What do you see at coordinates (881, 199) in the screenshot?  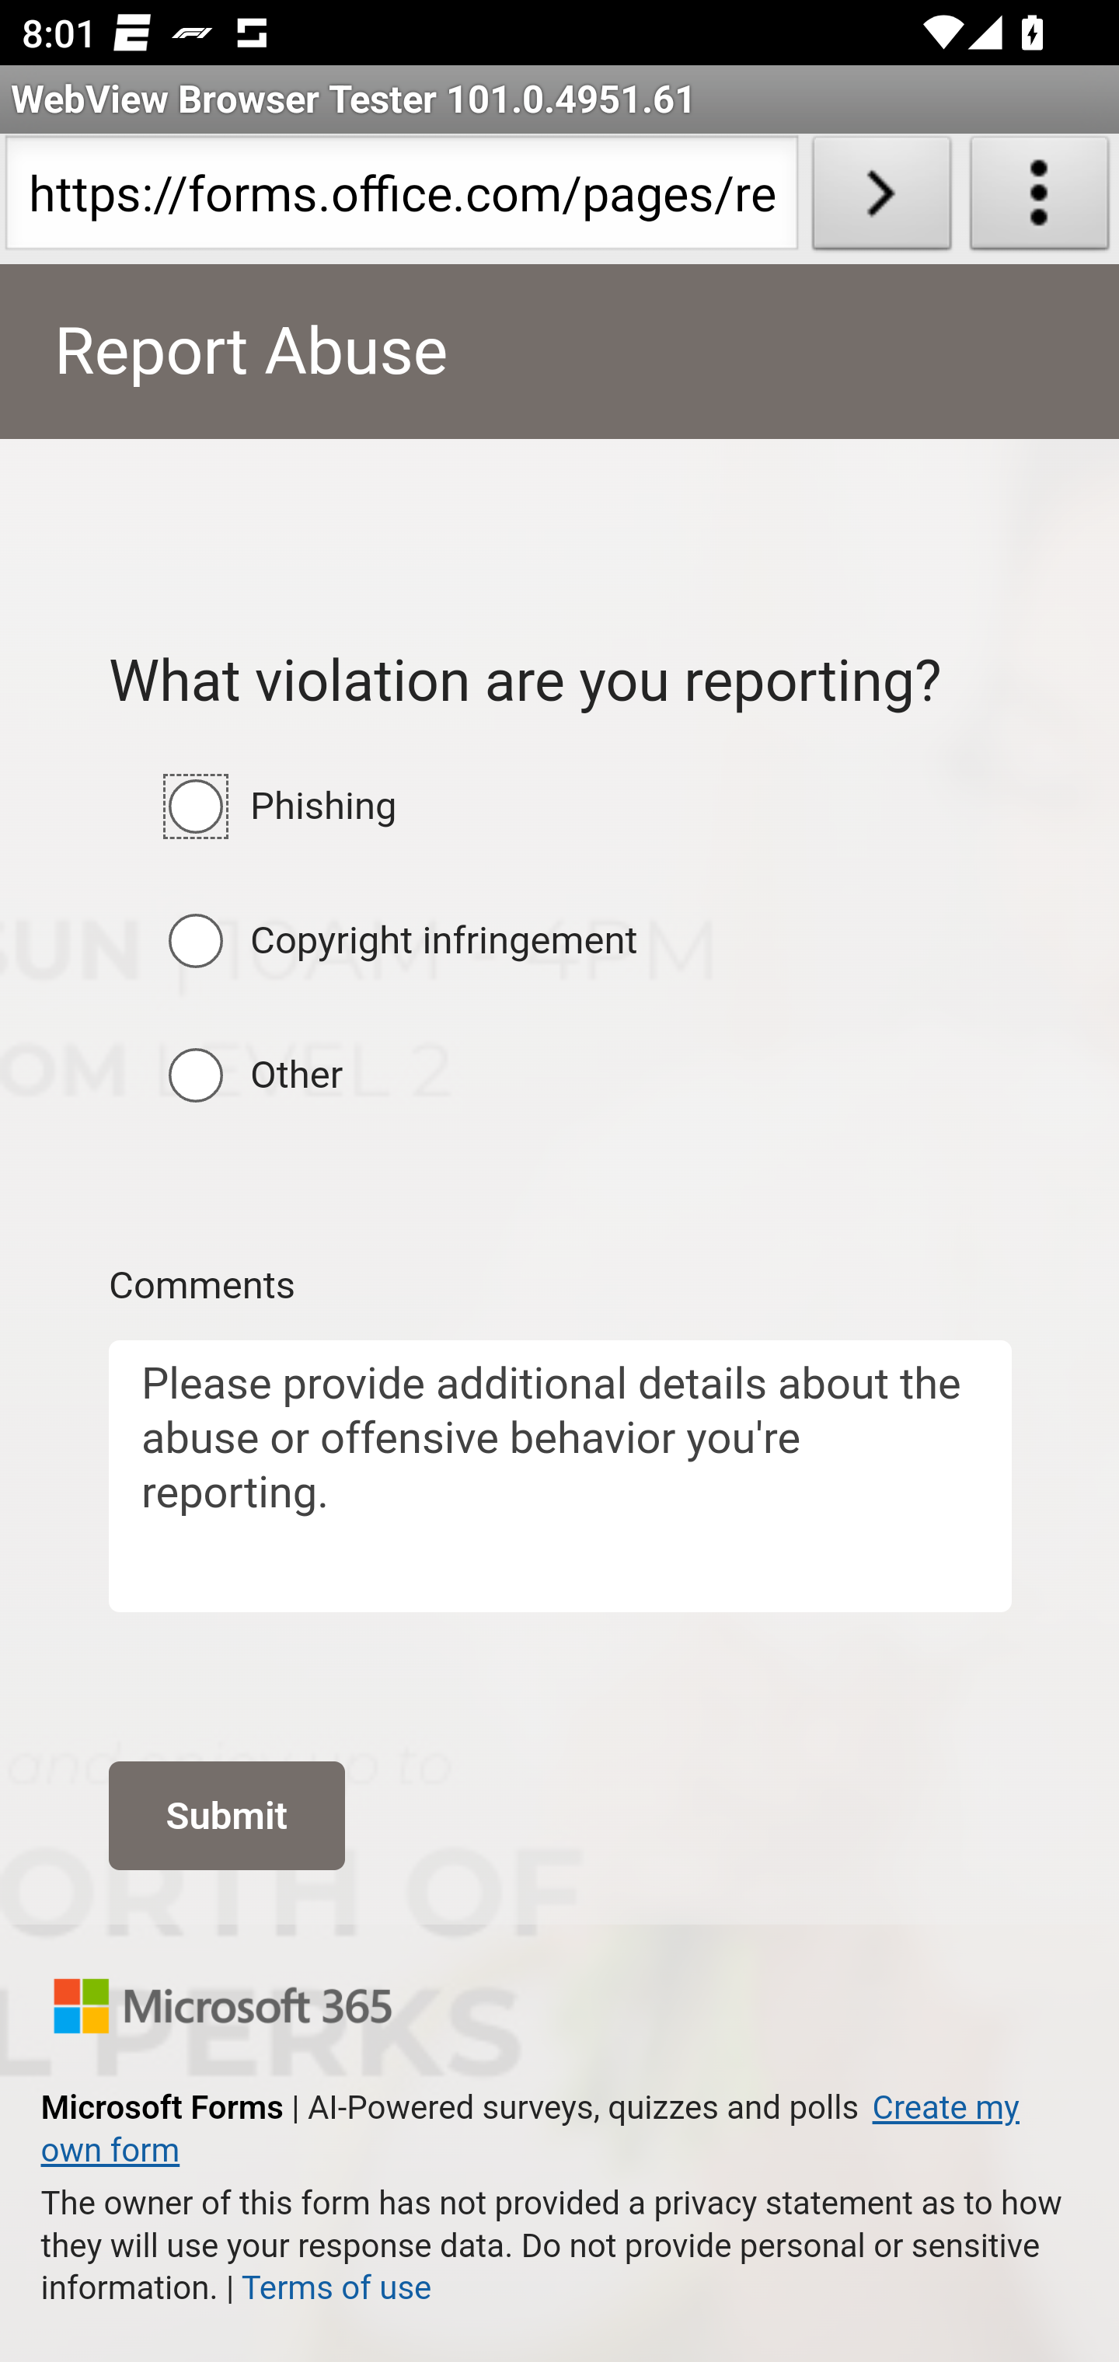 I see `Load URL` at bounding box center [881, 199].